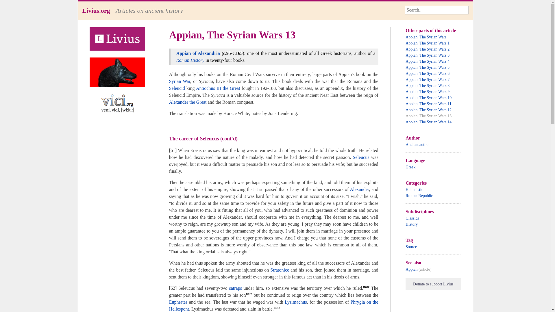  Describe the element at coordinates (218, 88) in the screenshot. I see `Antiochus III the Great` at that location.